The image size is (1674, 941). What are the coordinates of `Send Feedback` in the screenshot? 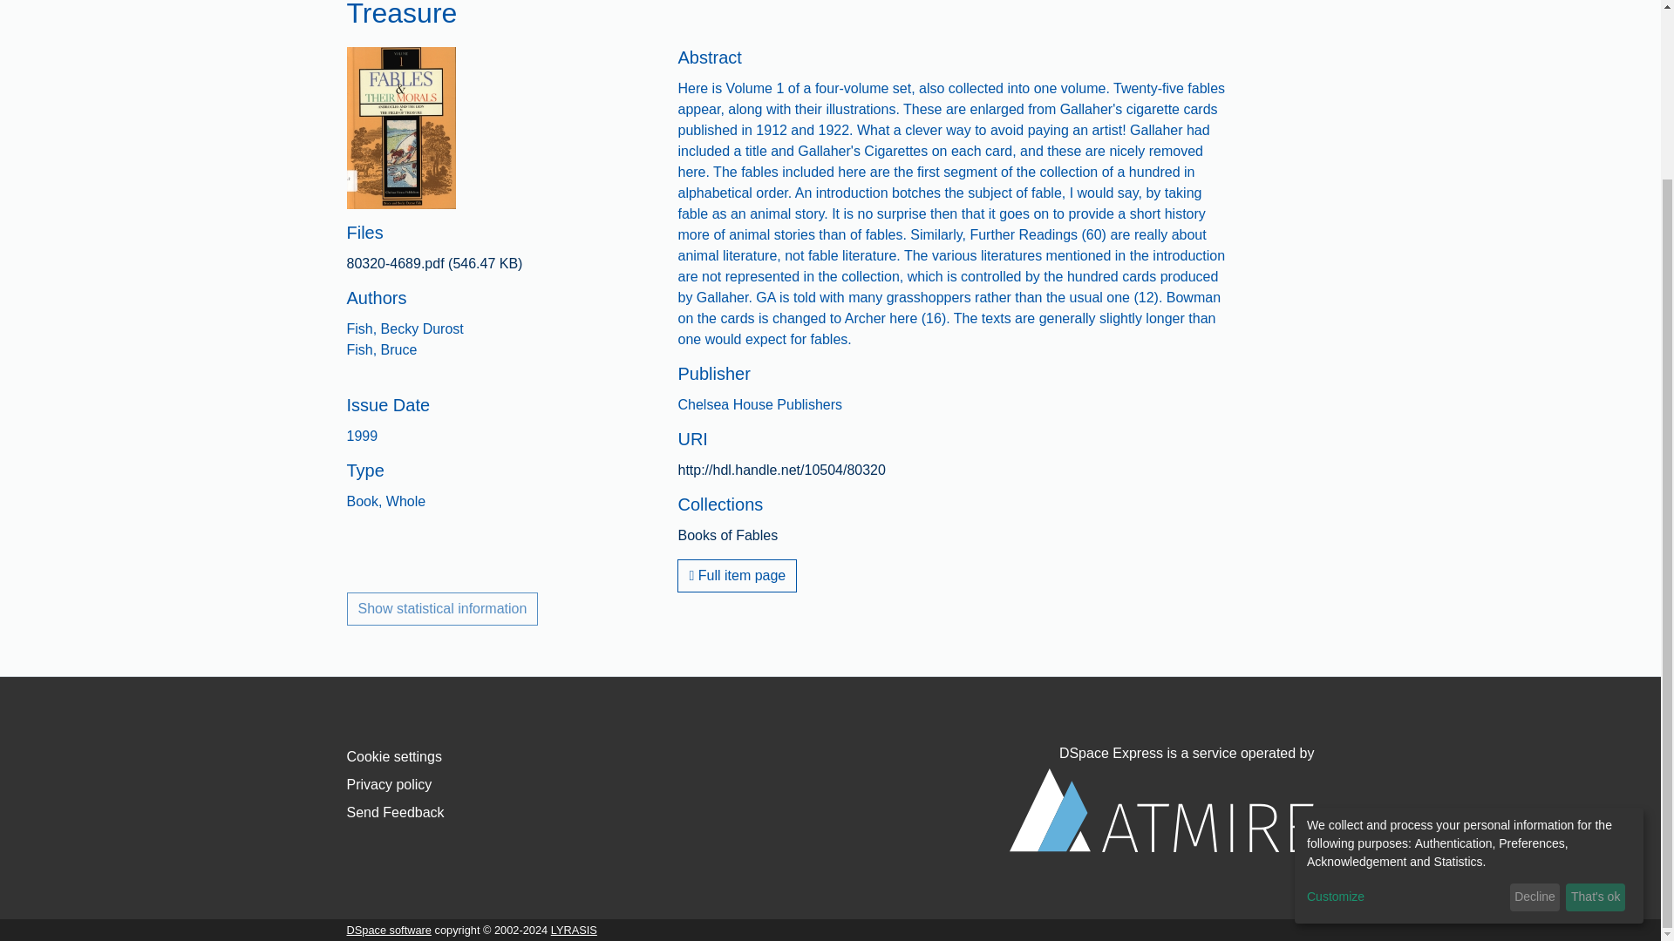 It's located at (396, 812).